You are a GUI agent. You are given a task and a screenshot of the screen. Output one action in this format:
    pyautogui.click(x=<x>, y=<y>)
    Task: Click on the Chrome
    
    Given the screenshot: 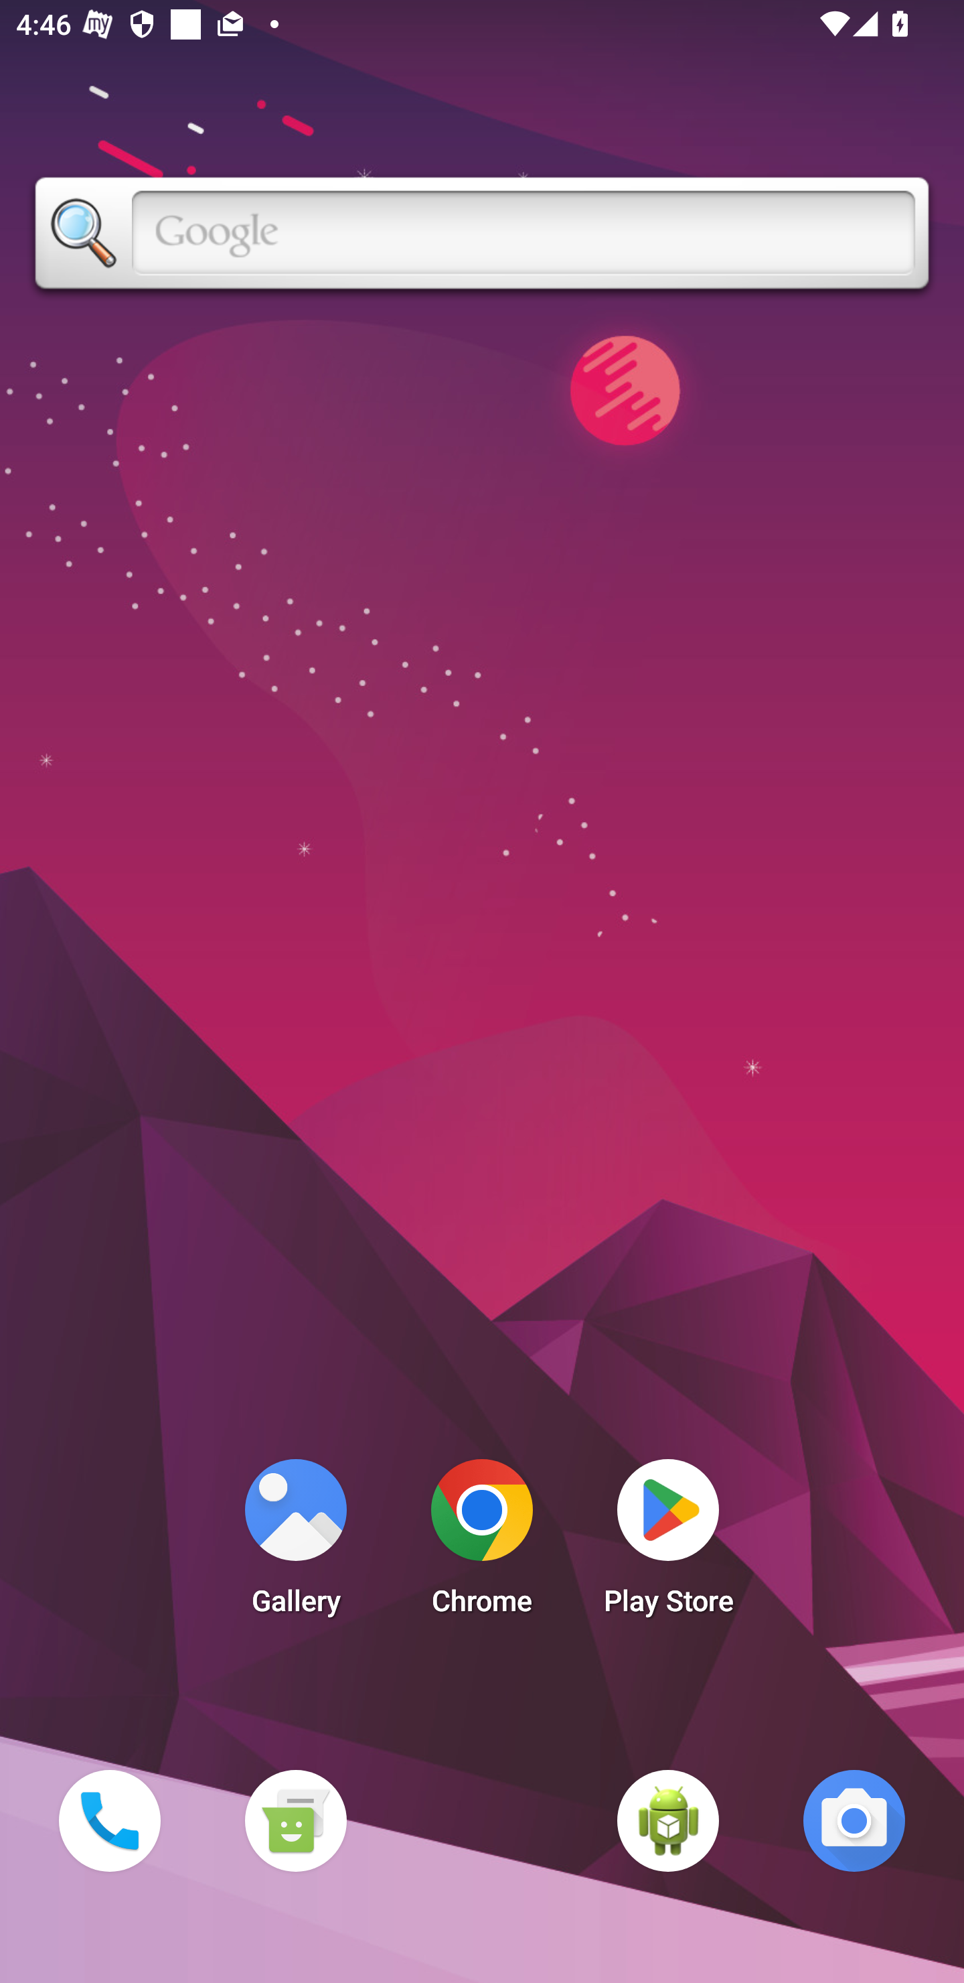 What is the action you would take?
    pyautogui.click(x=482, y=1544)
    